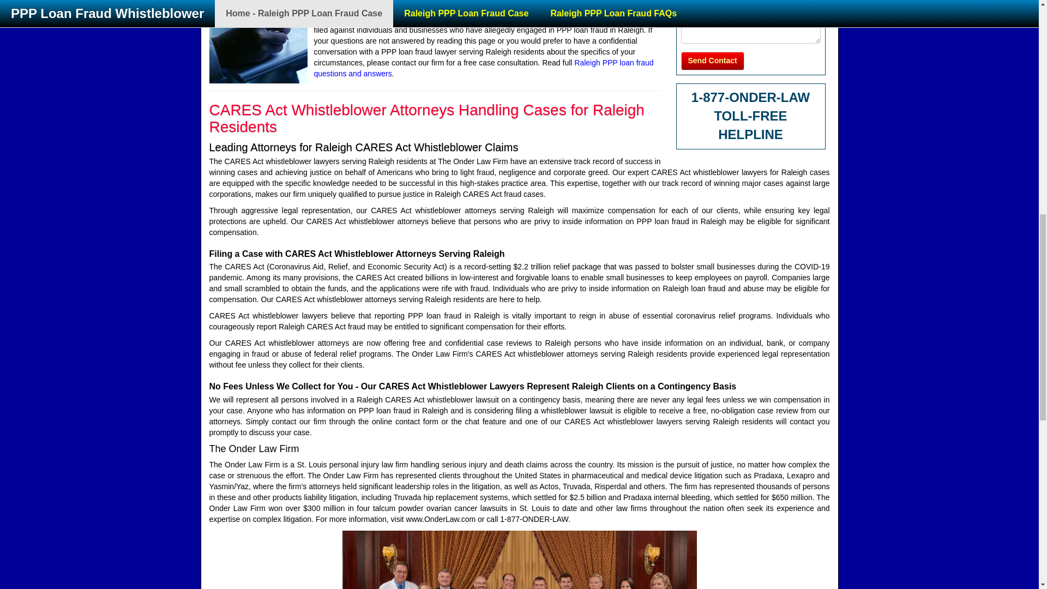 Image resolution: width=1047 pixels, height=589 pixels. Describe the element at coordinates (712, 61) in the screenshot. I see `Send Contact` at that location.